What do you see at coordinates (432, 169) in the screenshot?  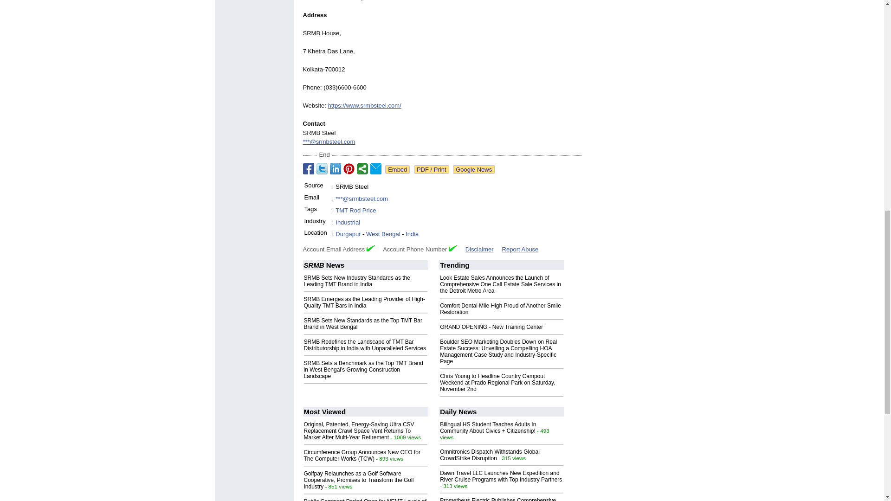 I see `See or print the PDF version!` at bounding box center [432, 169].